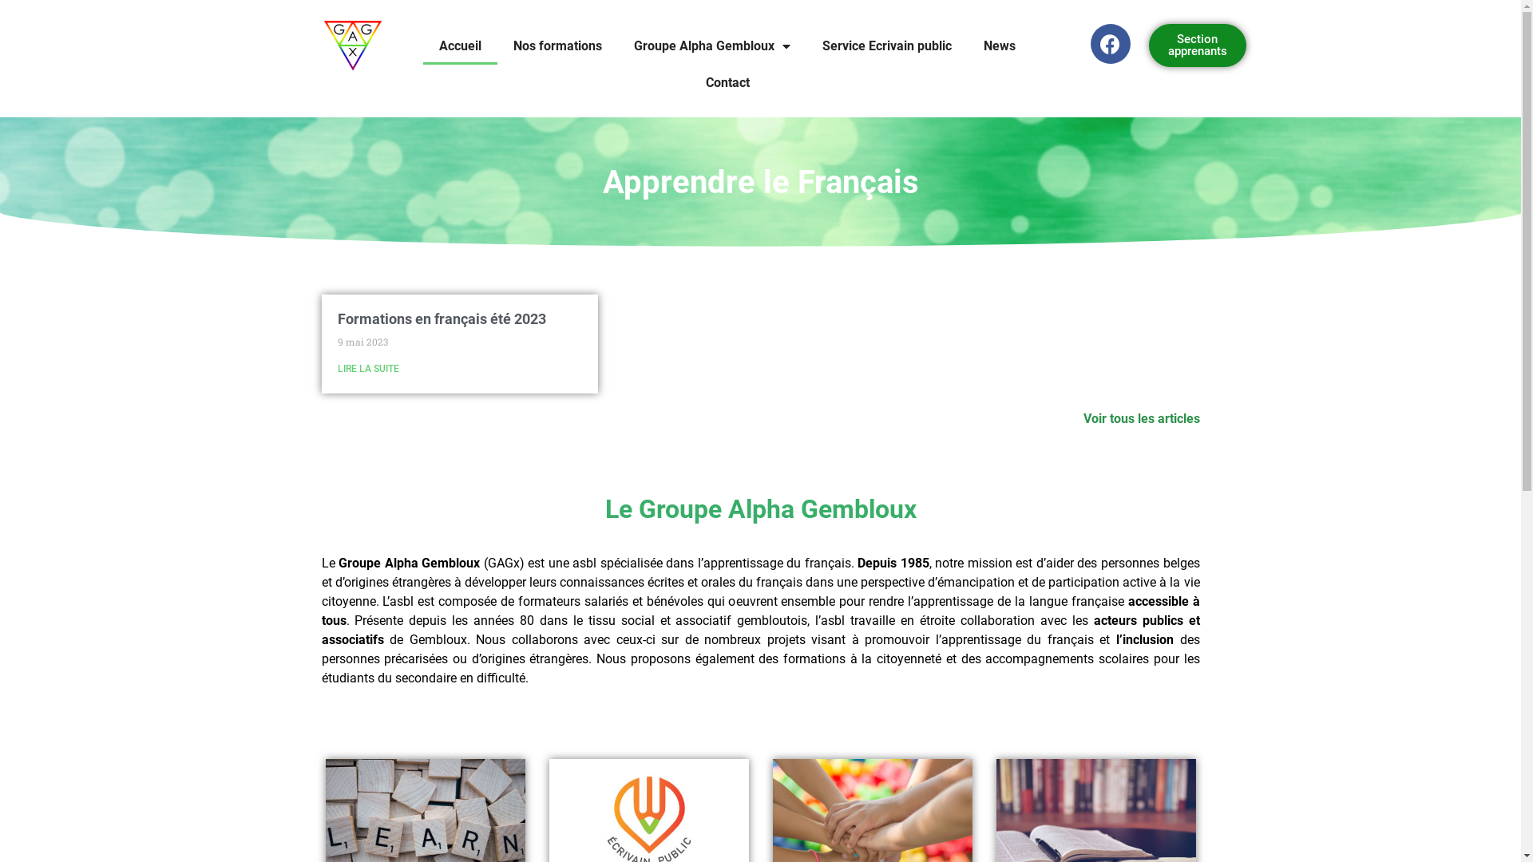  Describe the element at coordinates (557, 46) in the screenshot. I see `Nos formations` at that location.